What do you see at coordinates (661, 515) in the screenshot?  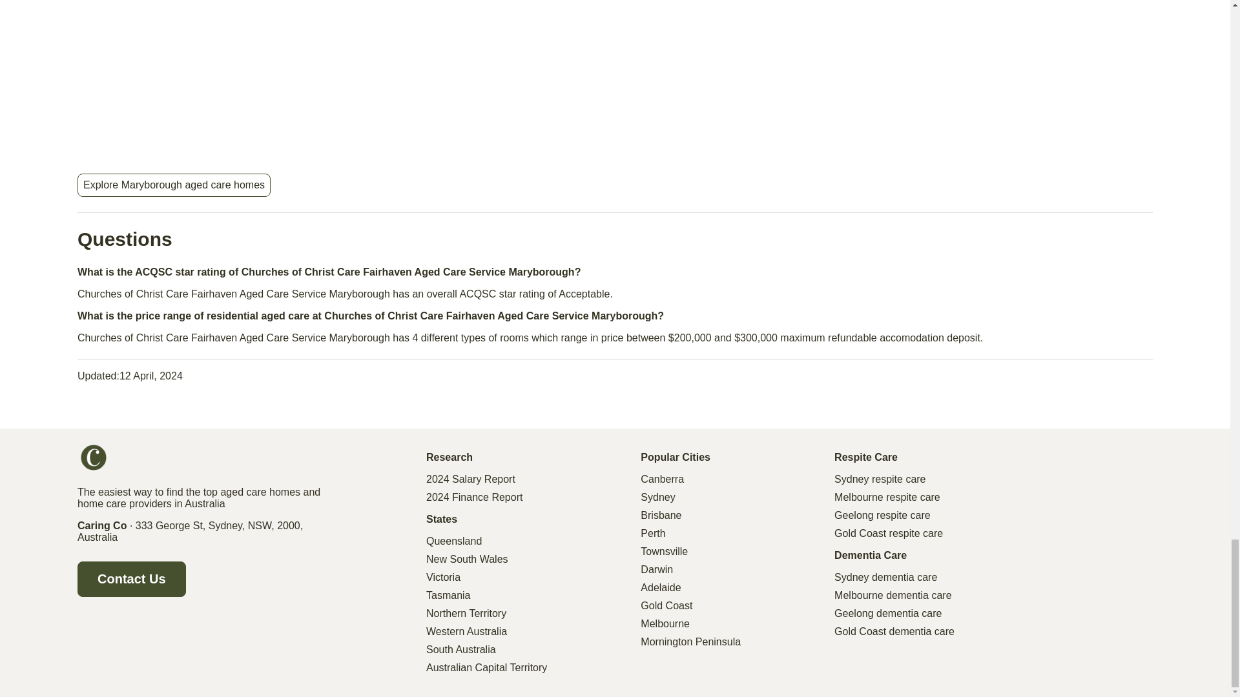 I see `Brisbane` at bounding box center [661, 515].